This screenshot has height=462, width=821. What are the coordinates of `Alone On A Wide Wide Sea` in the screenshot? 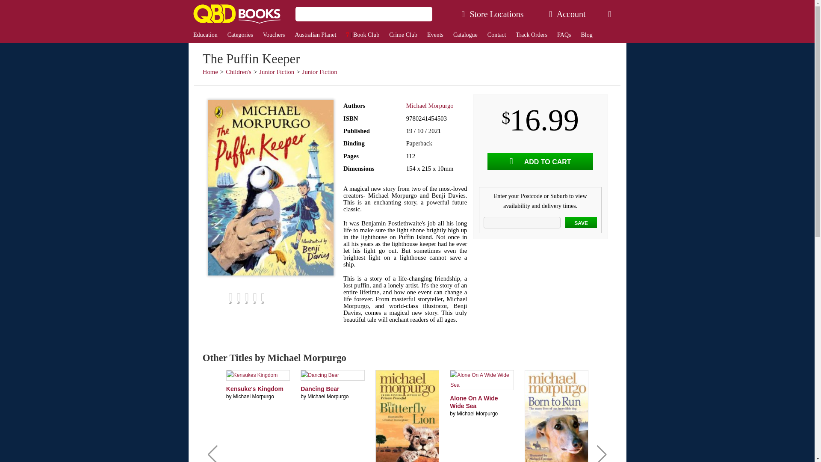 It's located at (474, 402).